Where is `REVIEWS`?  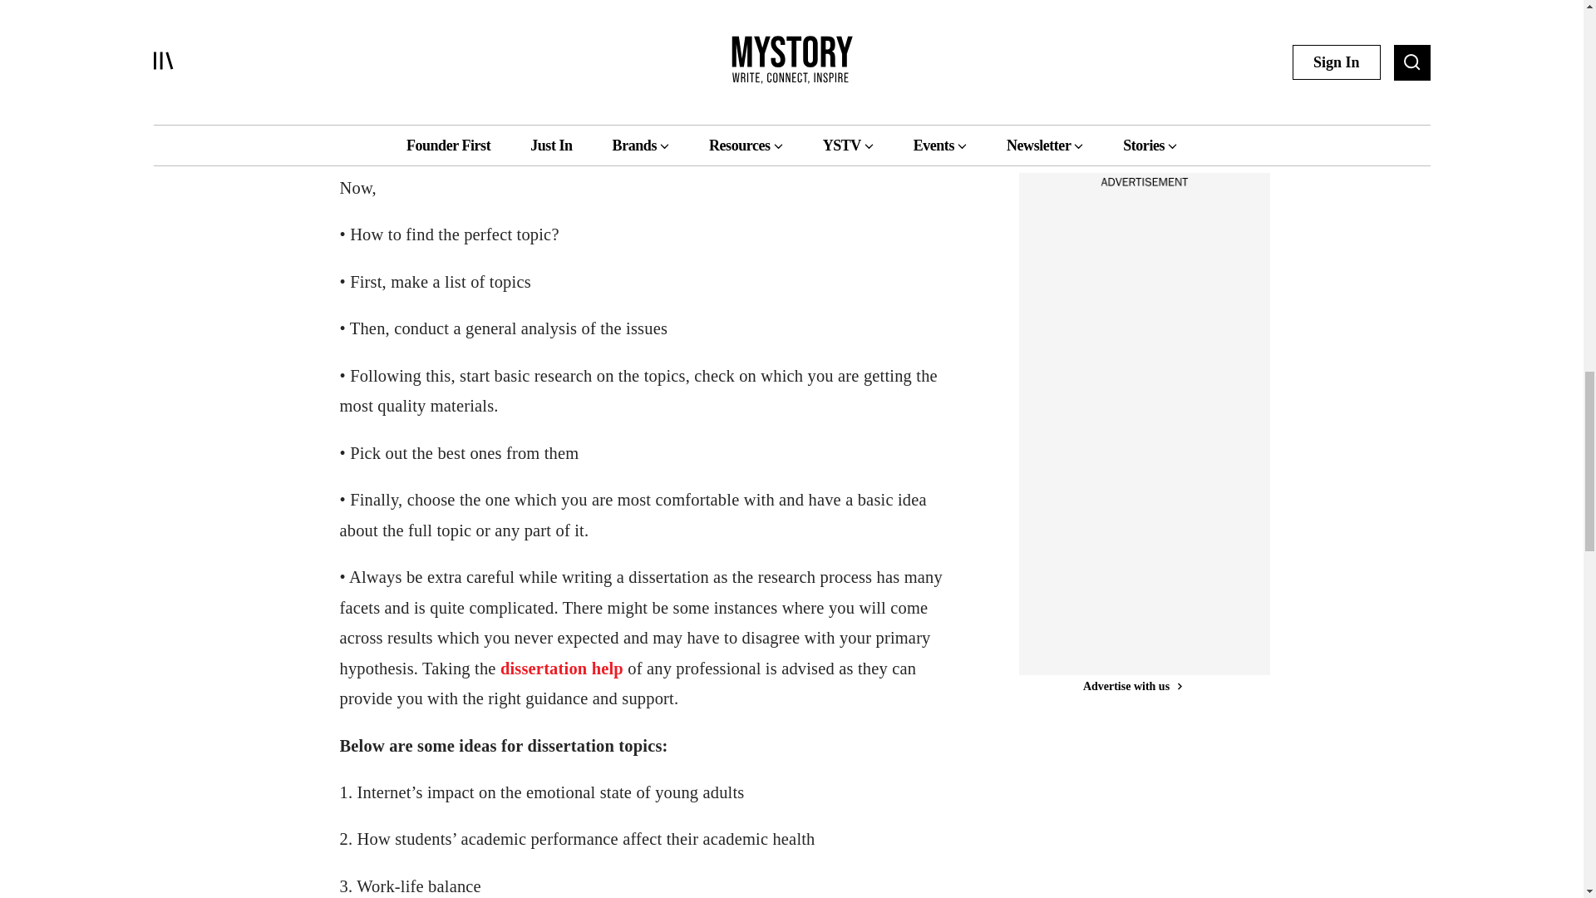
REVIEWS is located at coordinates (1074, 30).